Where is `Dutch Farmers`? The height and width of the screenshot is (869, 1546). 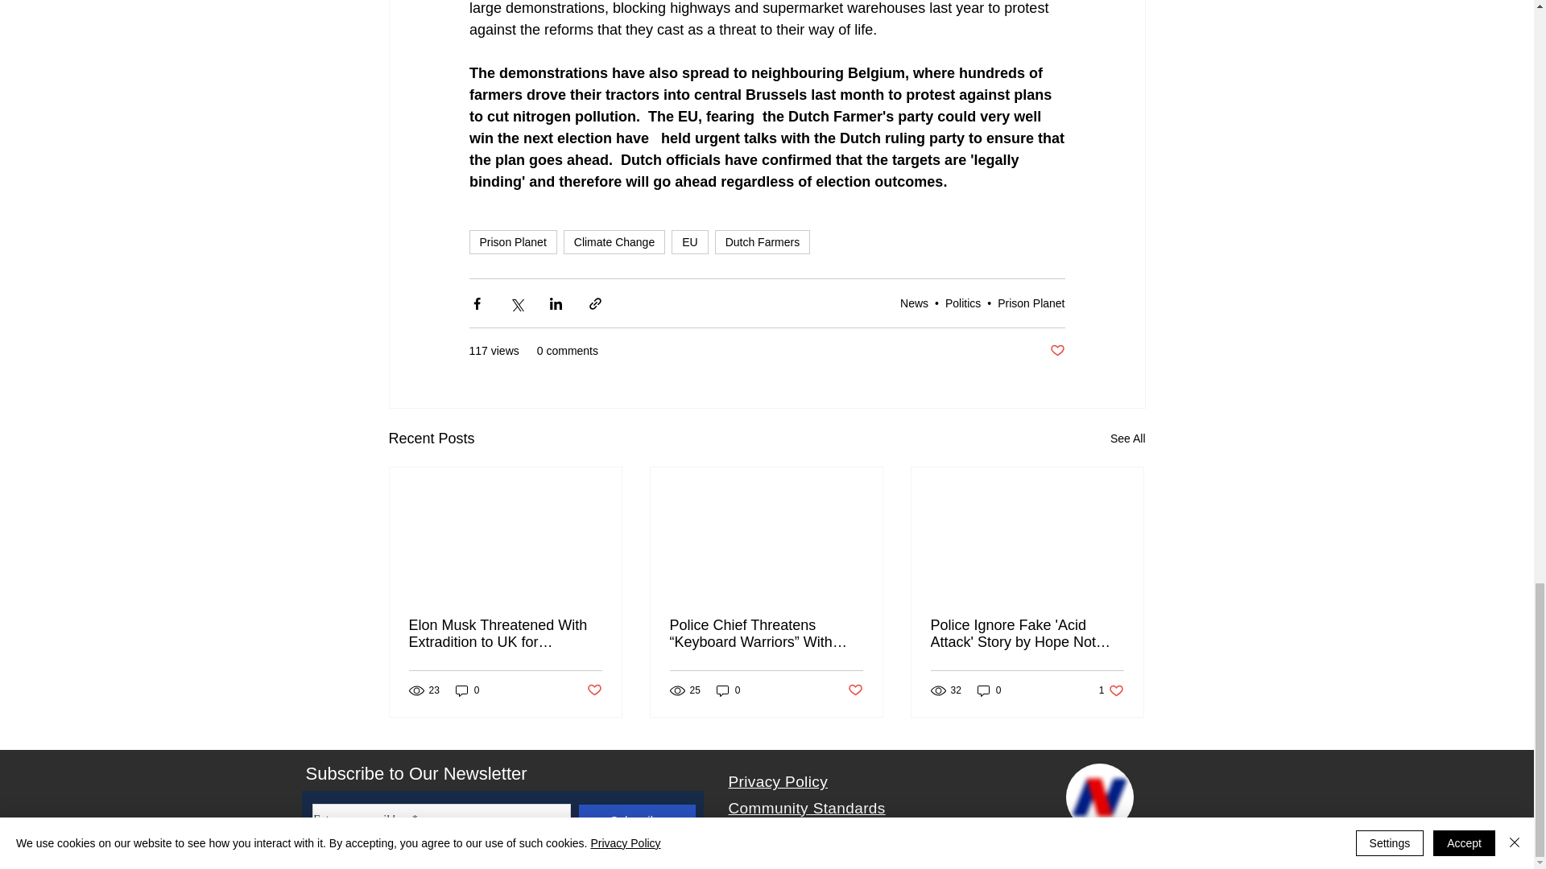
Dutch Farmers is located at coordinates (1127, 439).